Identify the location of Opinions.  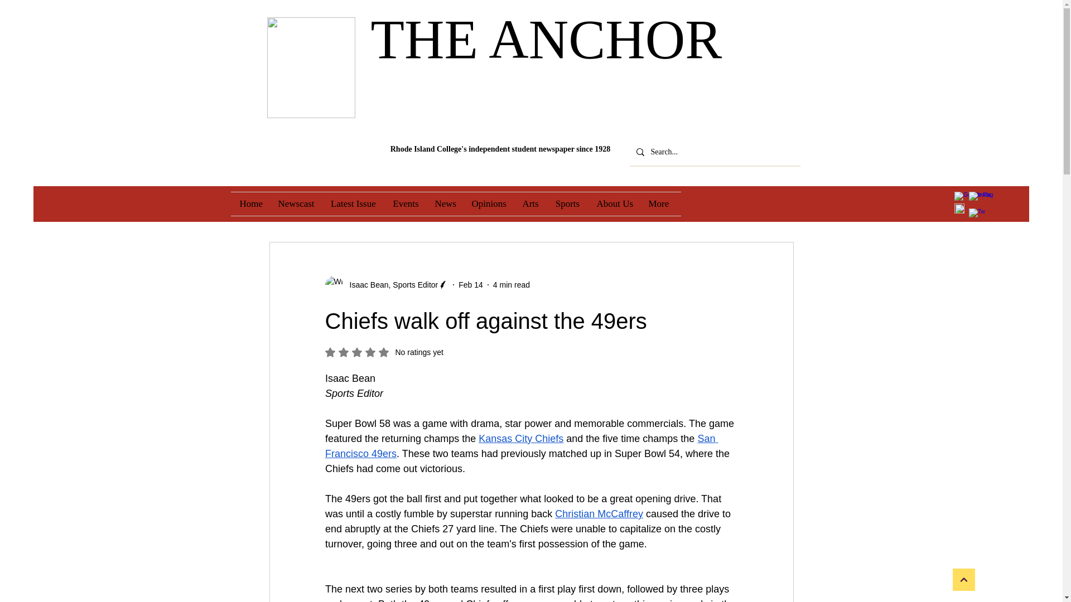
(488, 203).